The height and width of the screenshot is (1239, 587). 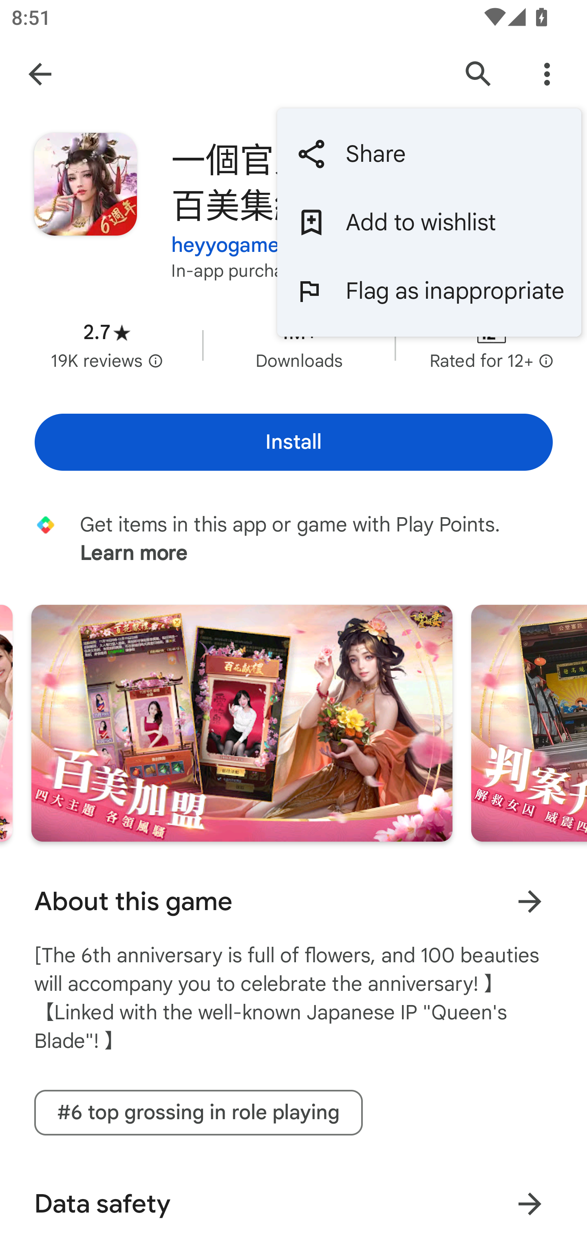 I want to click on Flag as inappropriate, so click(x=429, y=290).